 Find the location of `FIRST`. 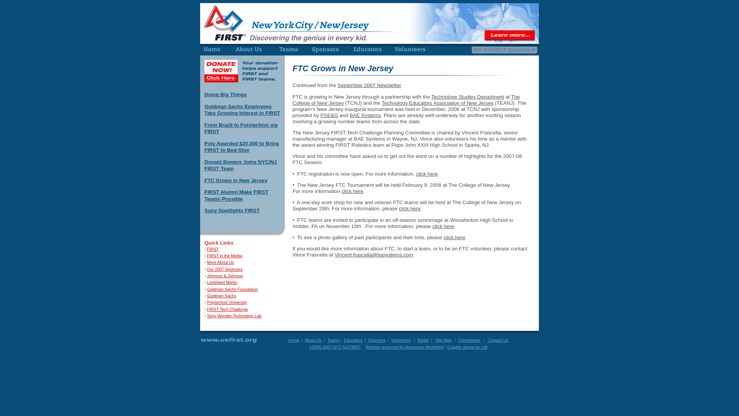

FIRST is located at coordinates (212, 249).